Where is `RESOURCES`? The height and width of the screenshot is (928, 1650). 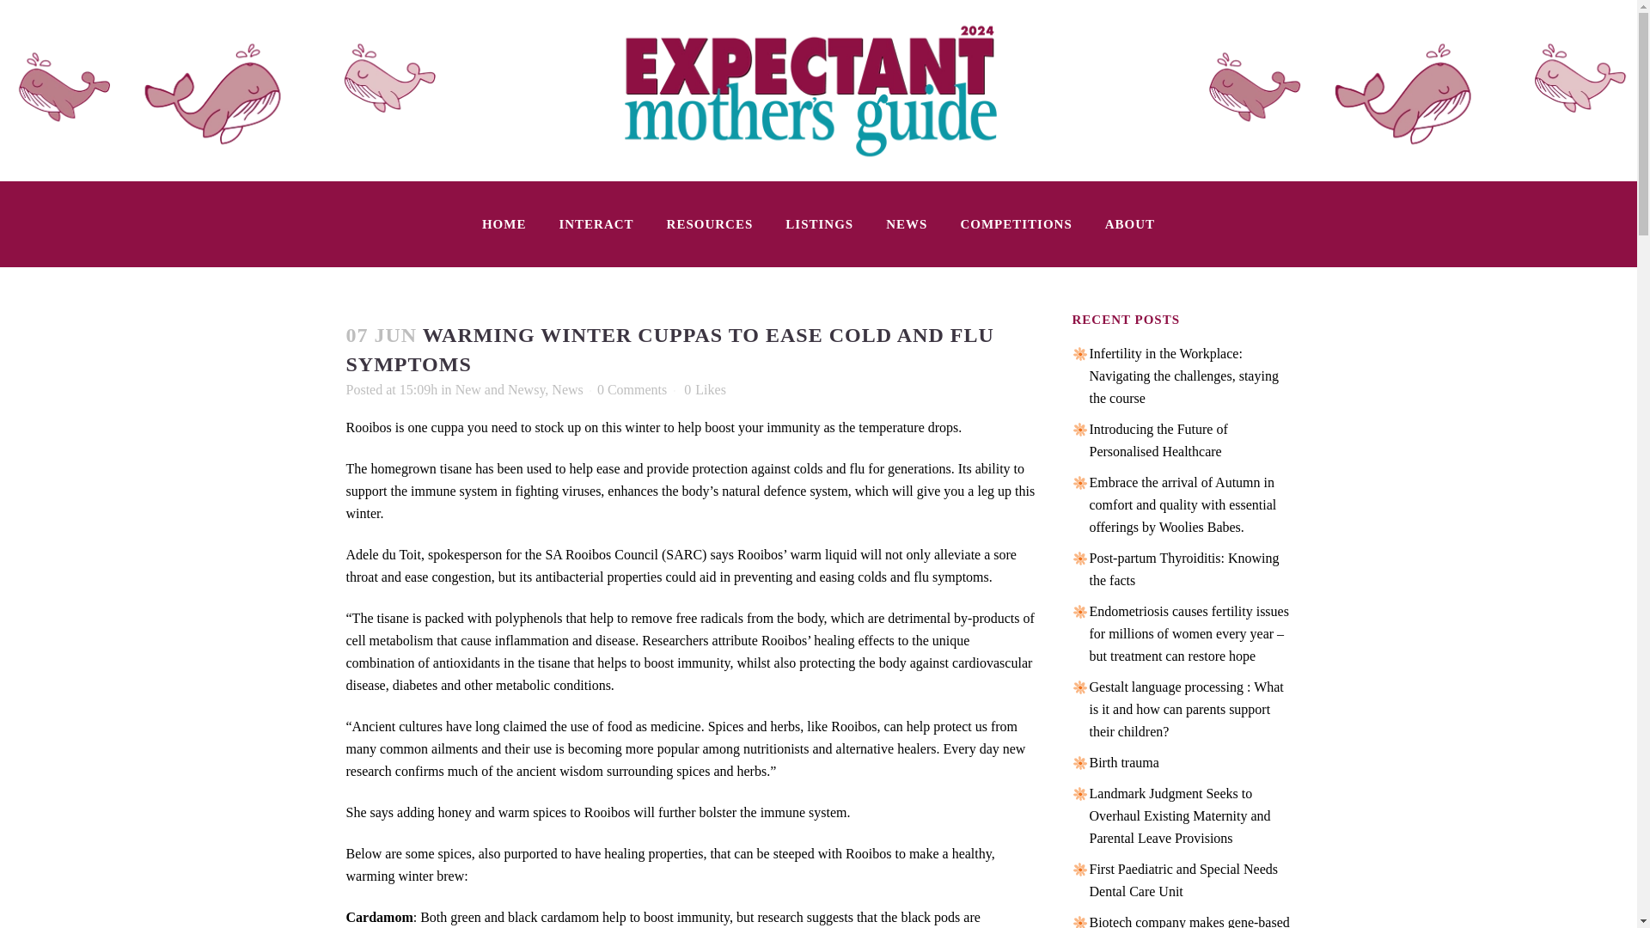 RESOURCES is located at coordinates (710, 223).